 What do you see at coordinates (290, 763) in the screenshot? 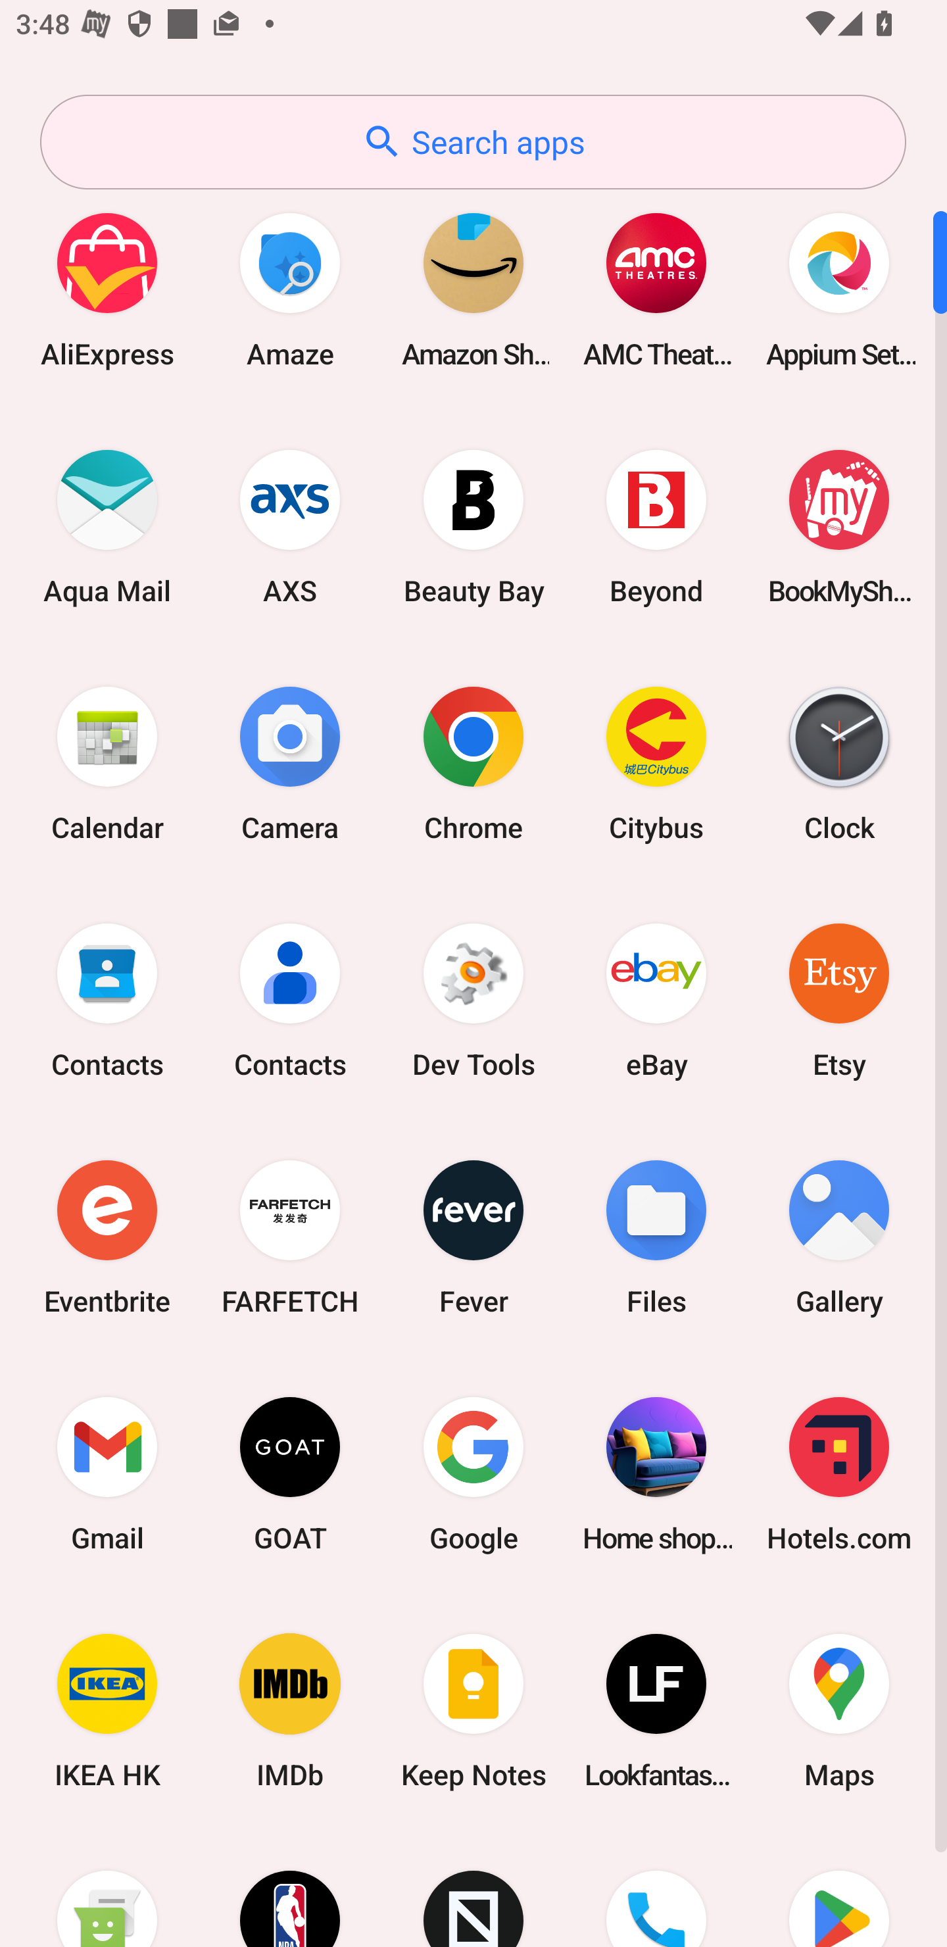
I see `Camera` at bounding box center [290, 763].